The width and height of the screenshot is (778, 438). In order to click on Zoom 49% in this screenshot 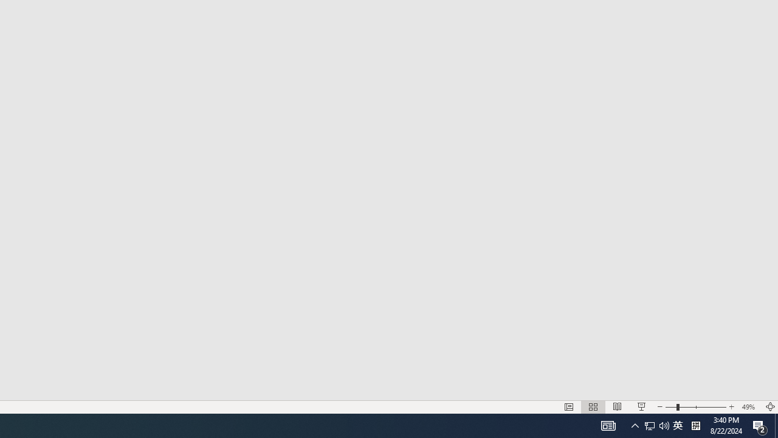, I will do `click(750, 406)`.